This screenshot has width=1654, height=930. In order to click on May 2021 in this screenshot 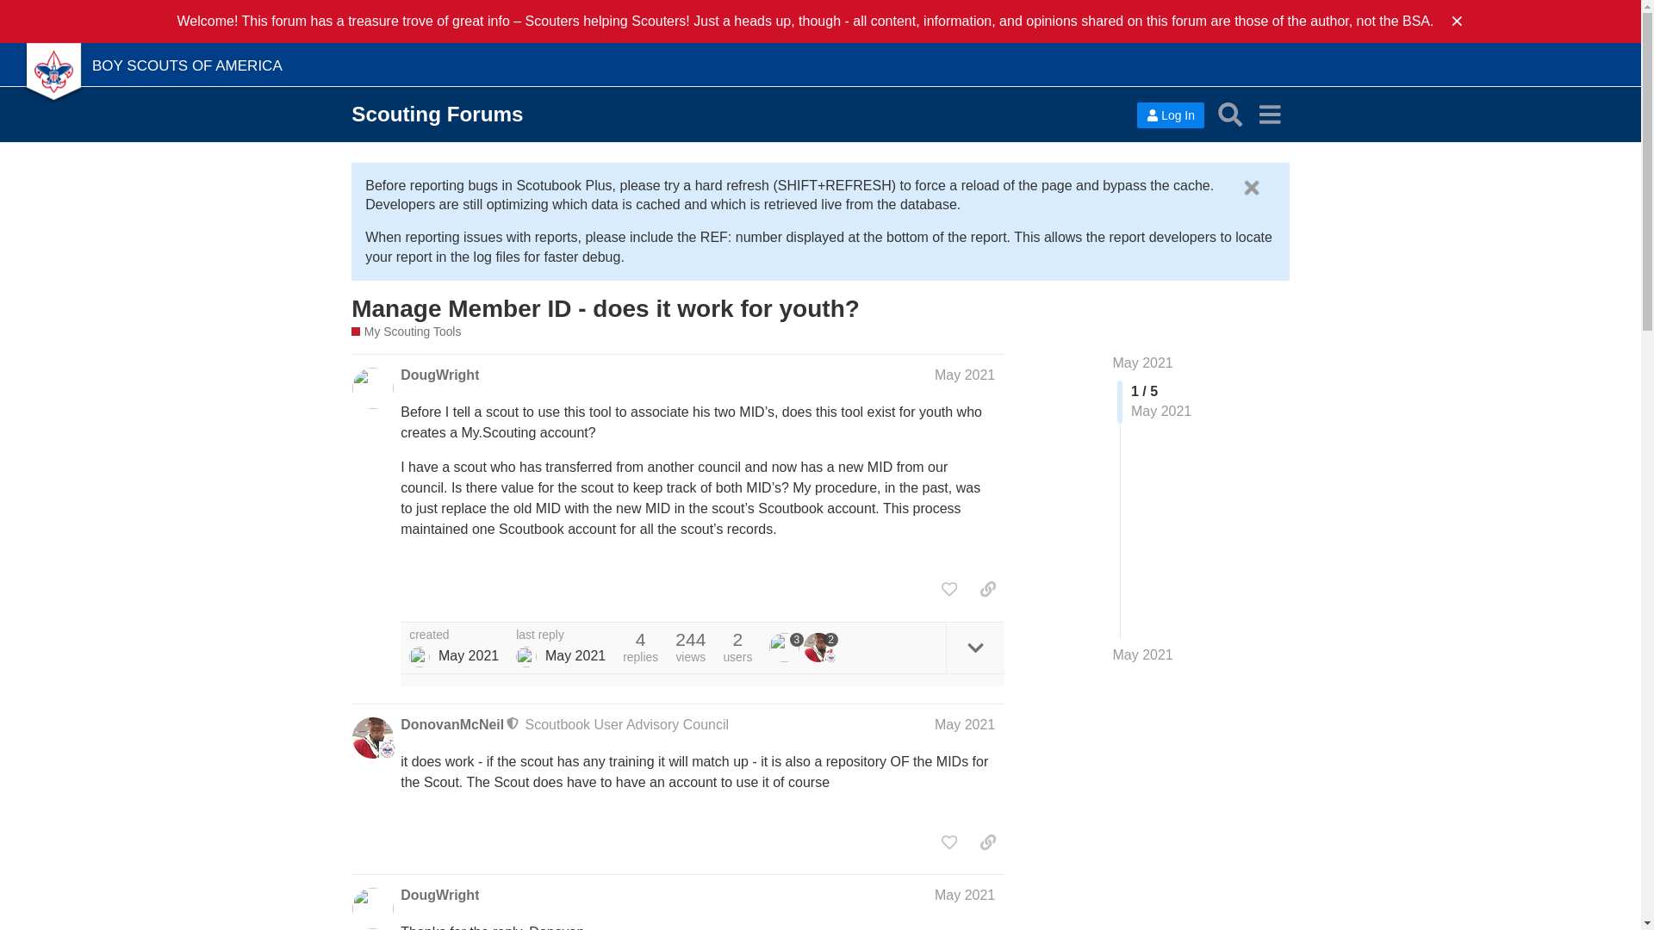, I will do `click(965, 374)`.